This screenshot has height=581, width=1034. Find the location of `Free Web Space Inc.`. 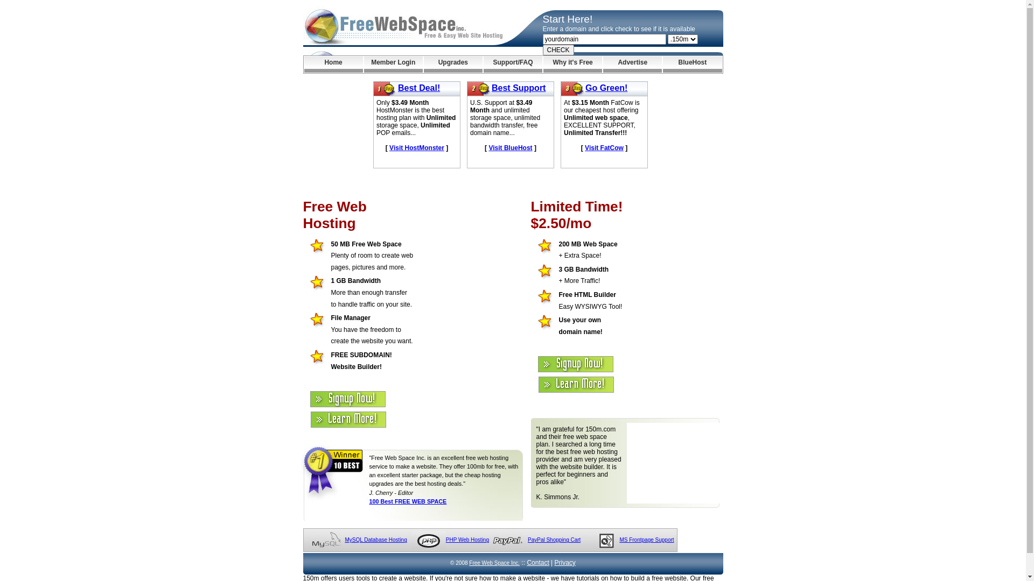

Free Web Space Inc. is located at coordinates (494, 563).